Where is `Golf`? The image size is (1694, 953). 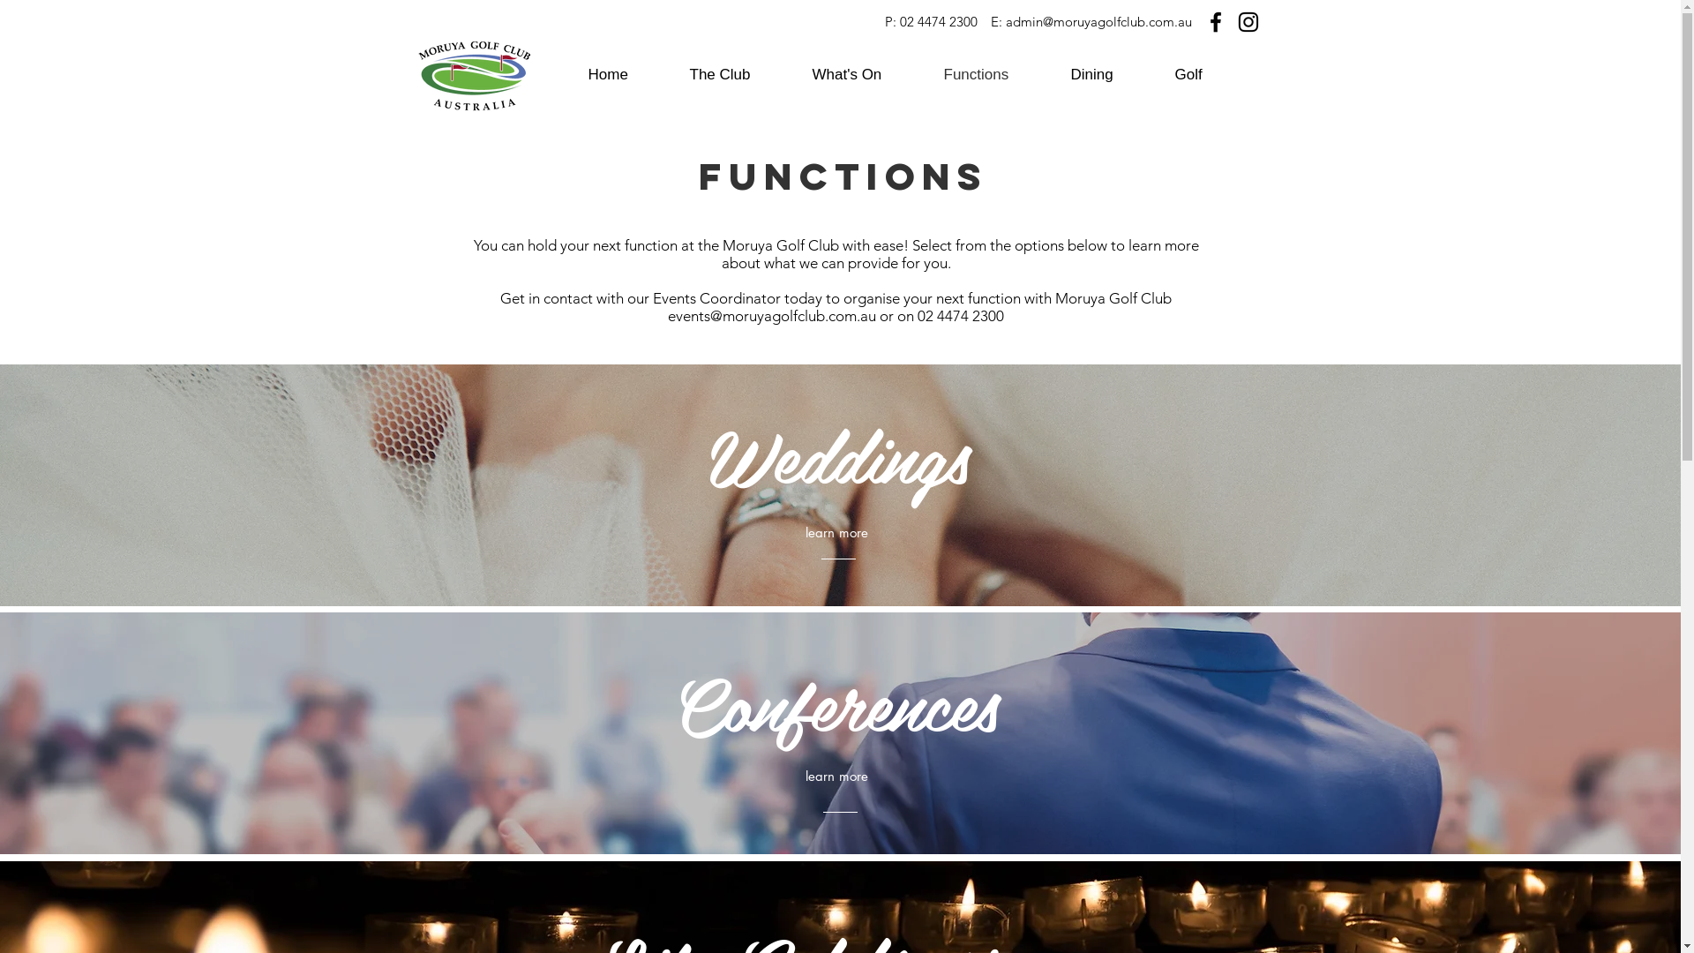 Golf is located at coordinates (1205, 74).